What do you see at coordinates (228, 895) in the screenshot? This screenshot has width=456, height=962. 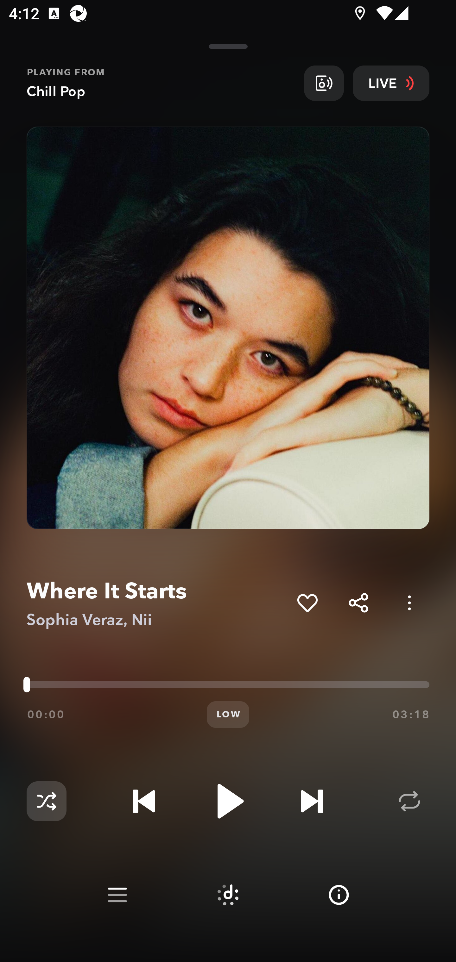 I see `Suggested tracks` at bounding box center [228, 895].